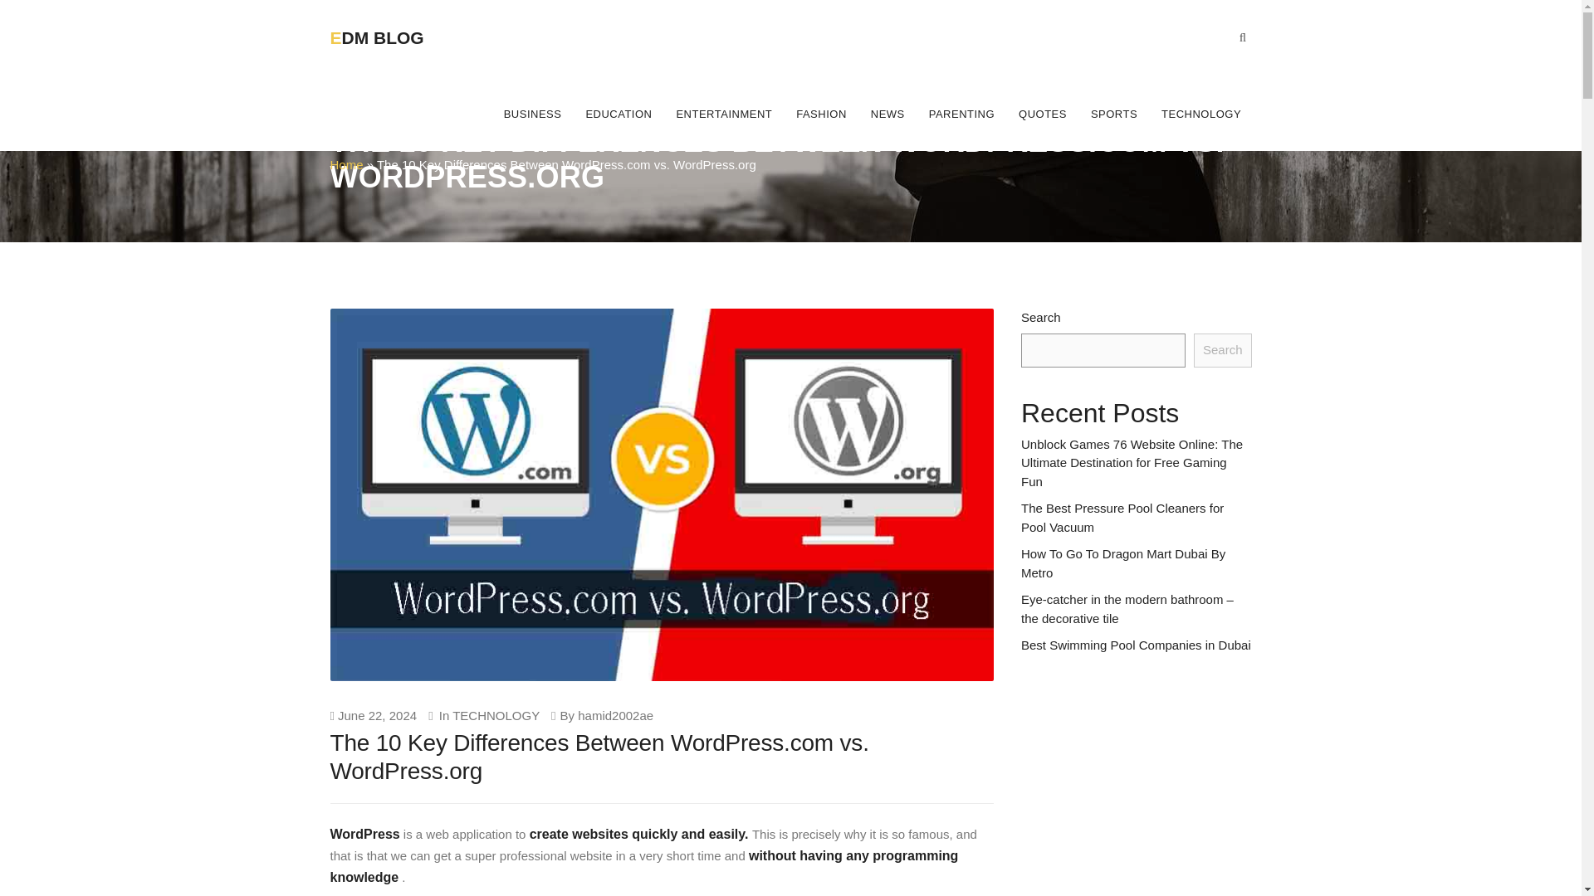 The image size is (1594, 896). What do you see at coordinates (724, 113) in the screenshot?
I see `ENTERTAINMENT` at bounding box center [724, 113].